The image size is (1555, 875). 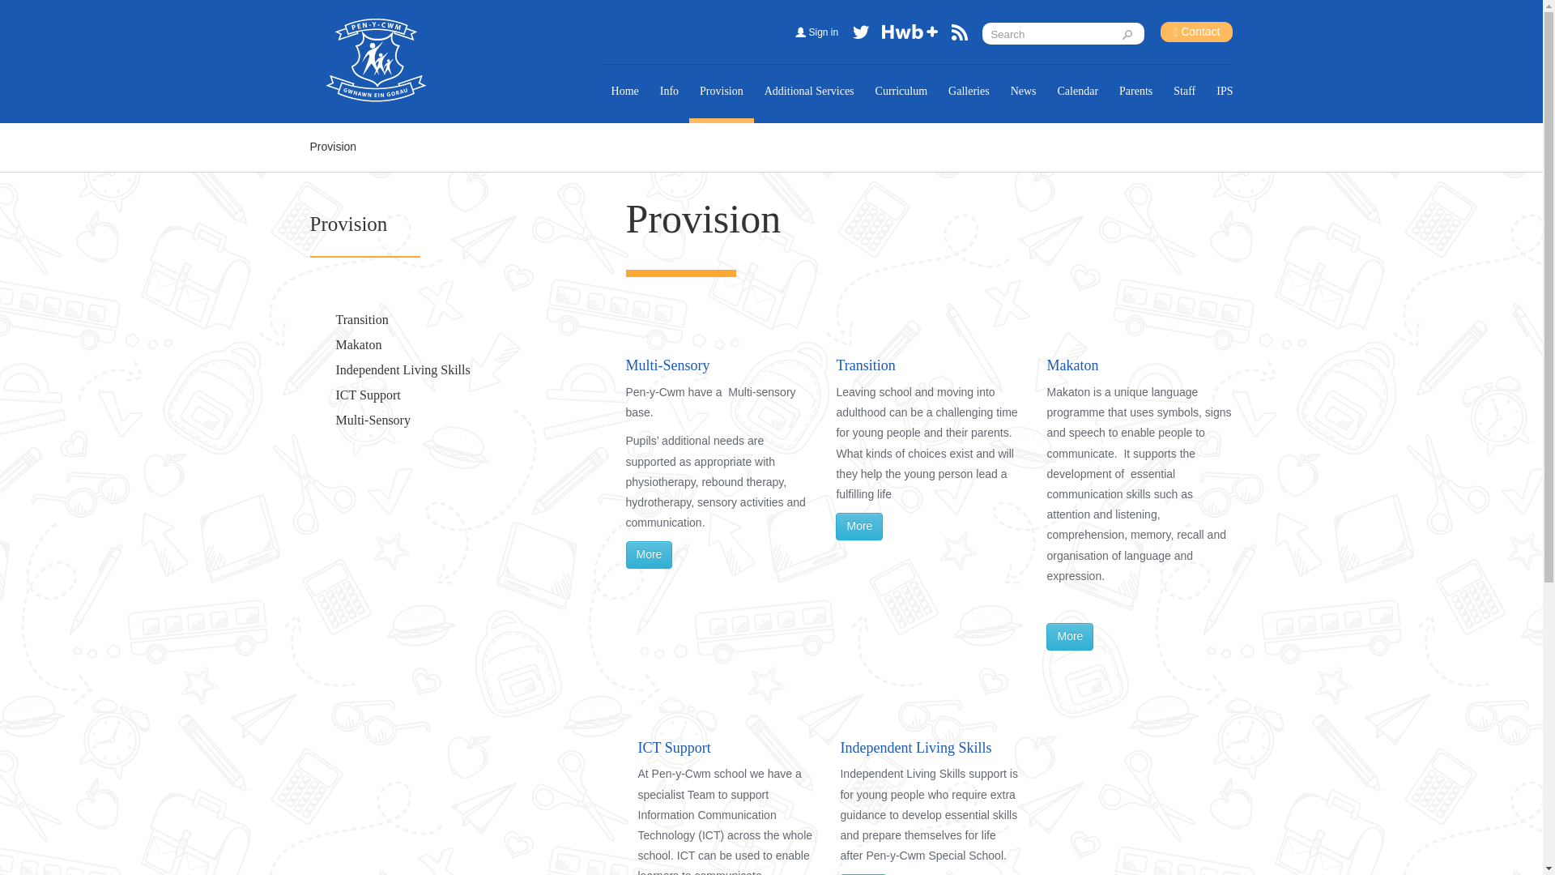 What do you see at coordinates (625, 91) in the screenshot?
I see `Home` at bounding box center [625, 91].